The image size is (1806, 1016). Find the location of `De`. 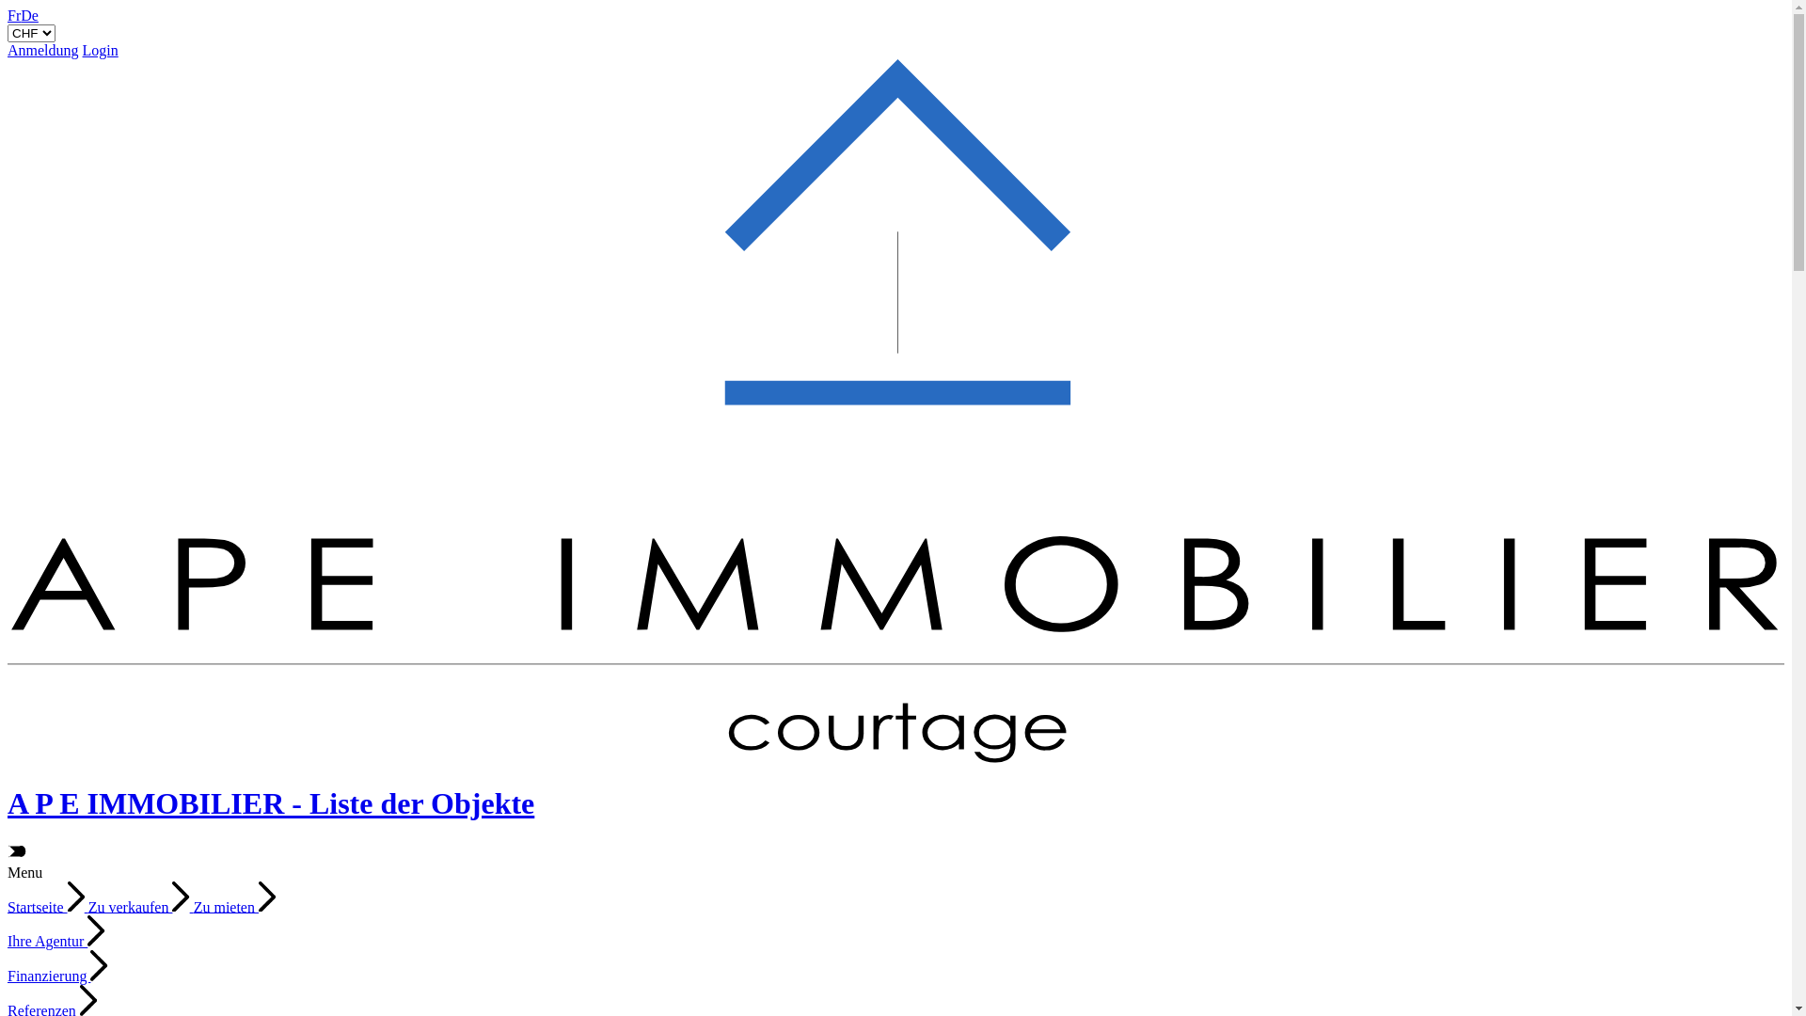

De is located at coordinates (30, 15).